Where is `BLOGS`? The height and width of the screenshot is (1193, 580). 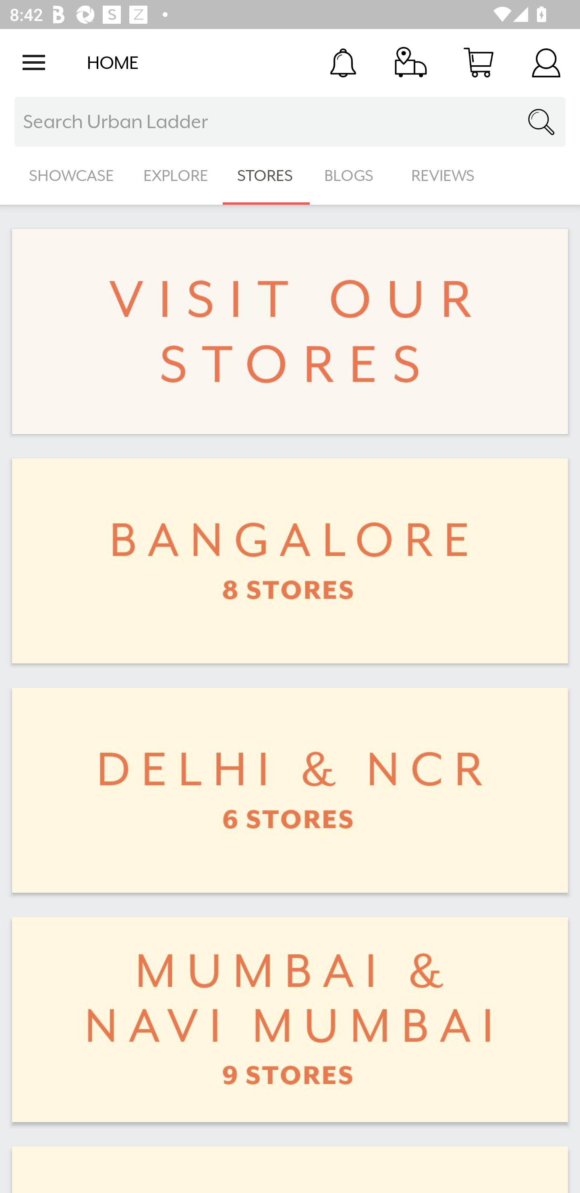 BLOGS is located at coordinates (353, 176).